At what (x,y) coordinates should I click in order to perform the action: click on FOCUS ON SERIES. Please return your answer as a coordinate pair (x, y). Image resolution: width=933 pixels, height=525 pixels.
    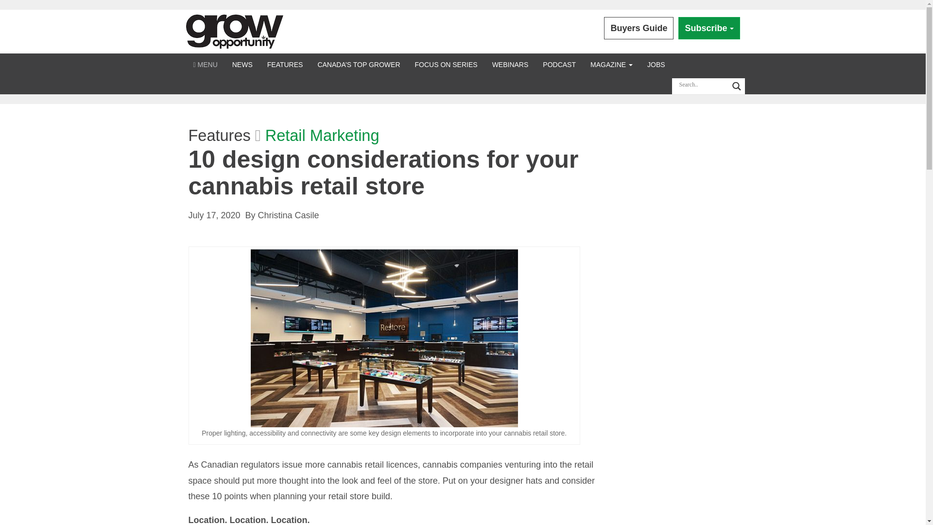
    Looking at the image, I should click on (445, 64).